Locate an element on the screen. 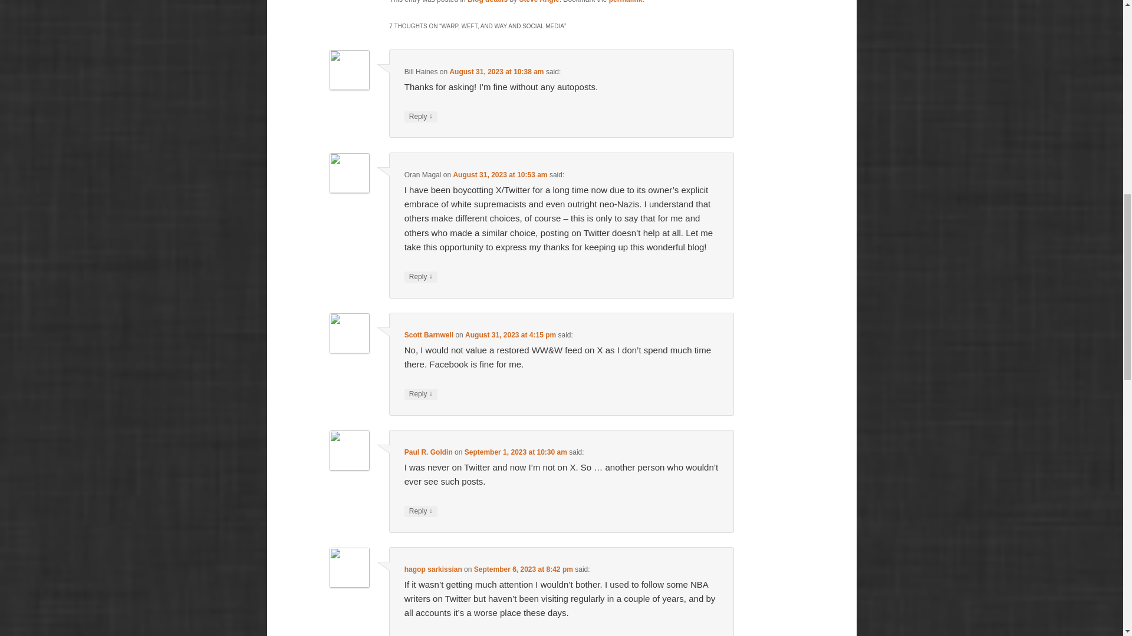 Image resolution: width=1132 pixels, height=636 pixels. Paul R. Goldin is located at coordinates (428, 452).